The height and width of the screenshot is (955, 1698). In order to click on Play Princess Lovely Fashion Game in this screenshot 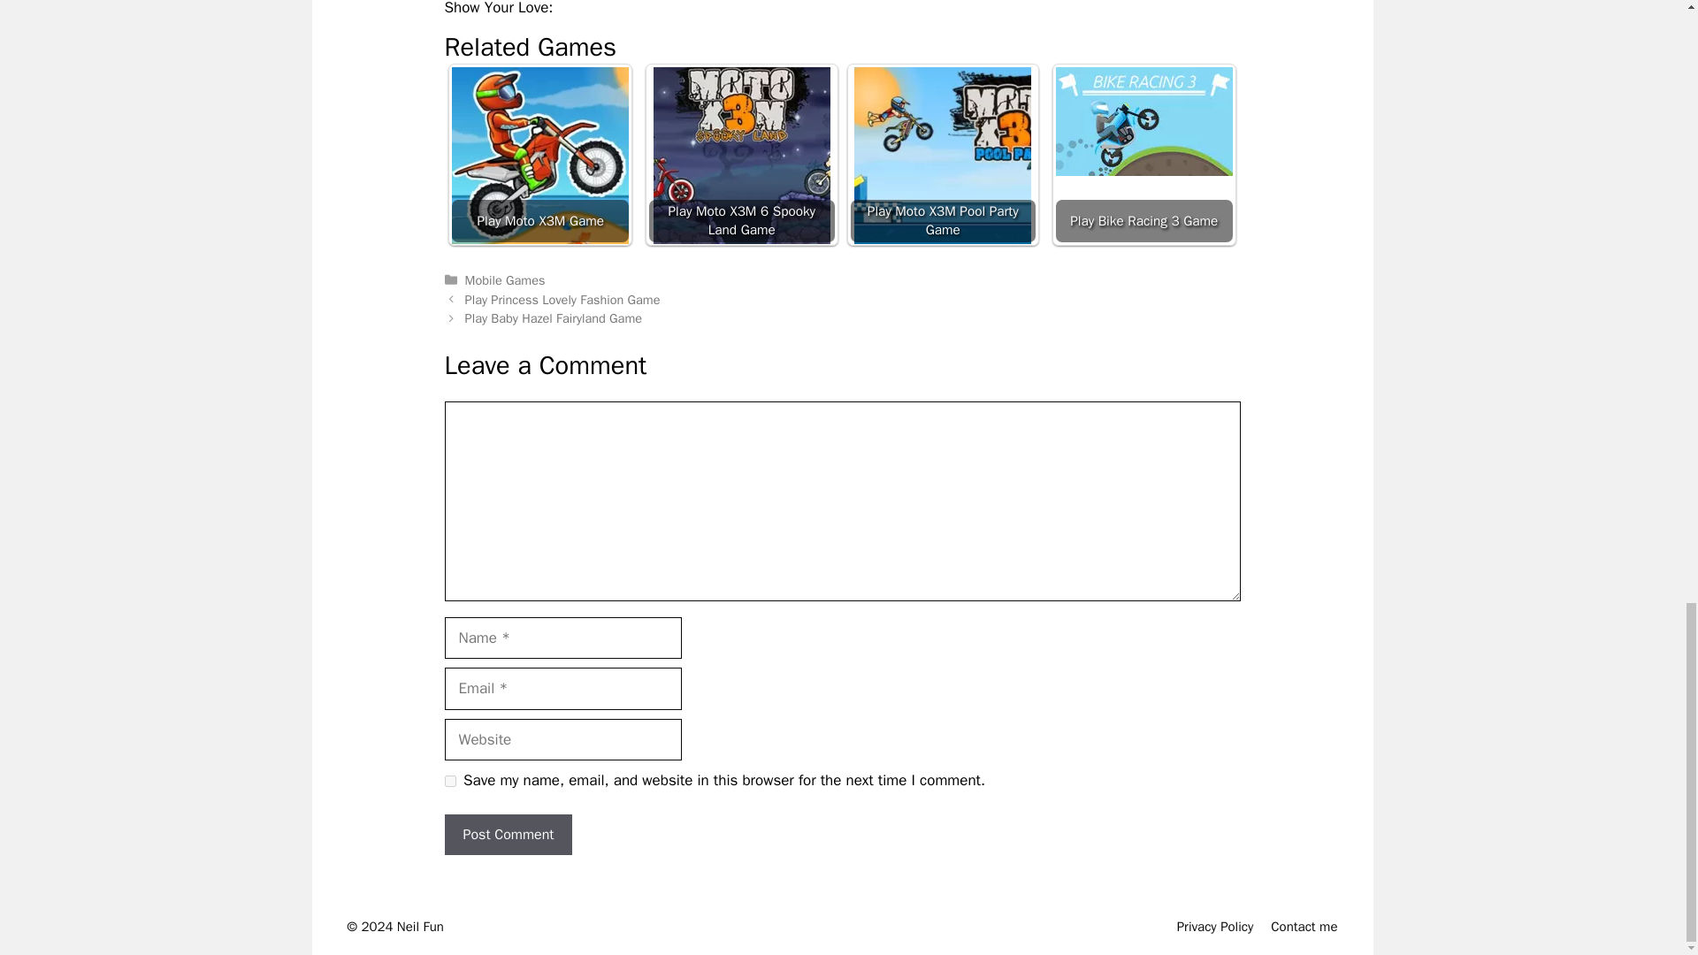, I will do `click(562, 299)`.